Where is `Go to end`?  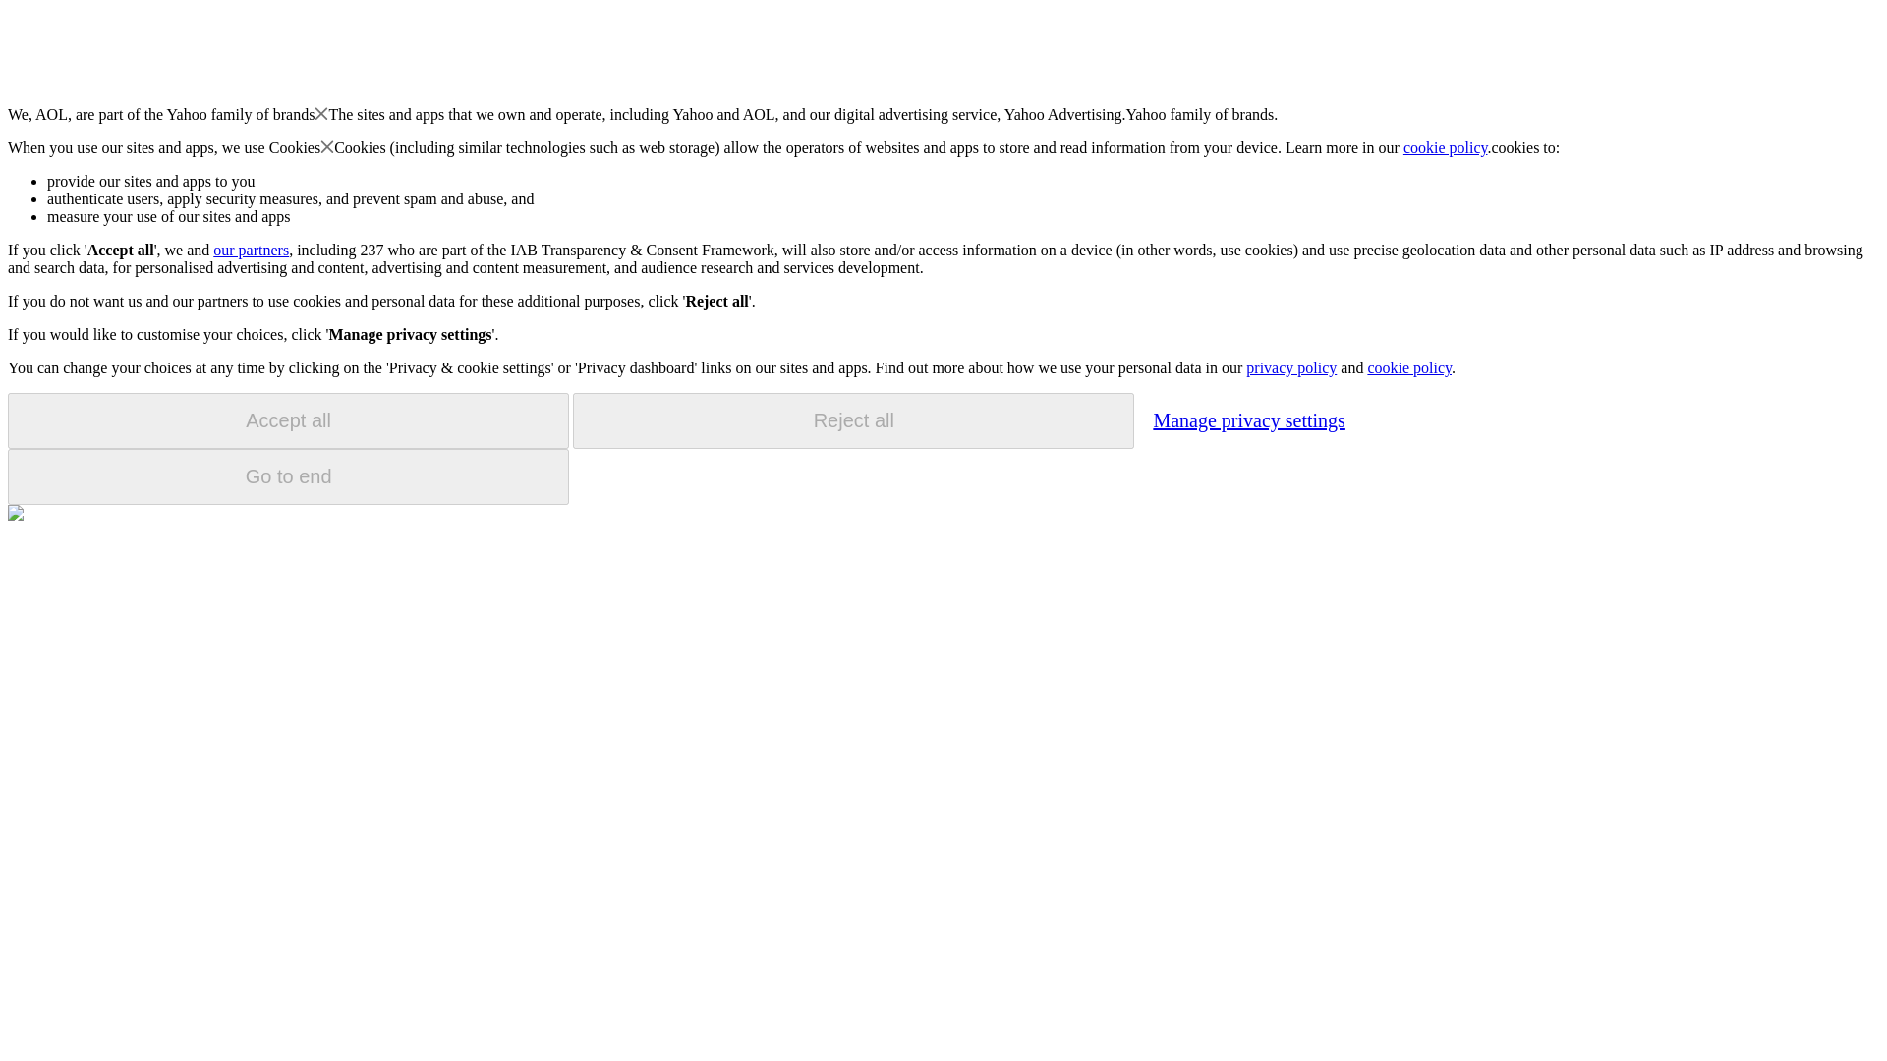 Go to end is located at coordinates (288, 476).